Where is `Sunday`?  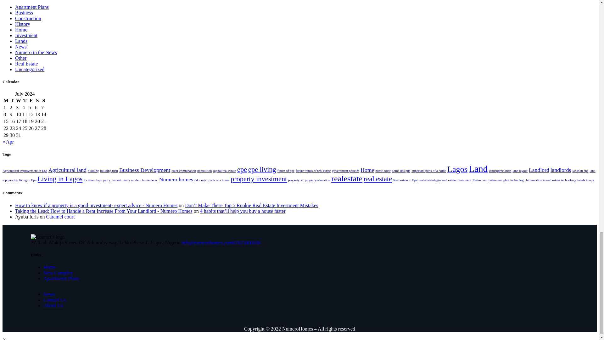
Sunday is located at coordinates (43, 101).